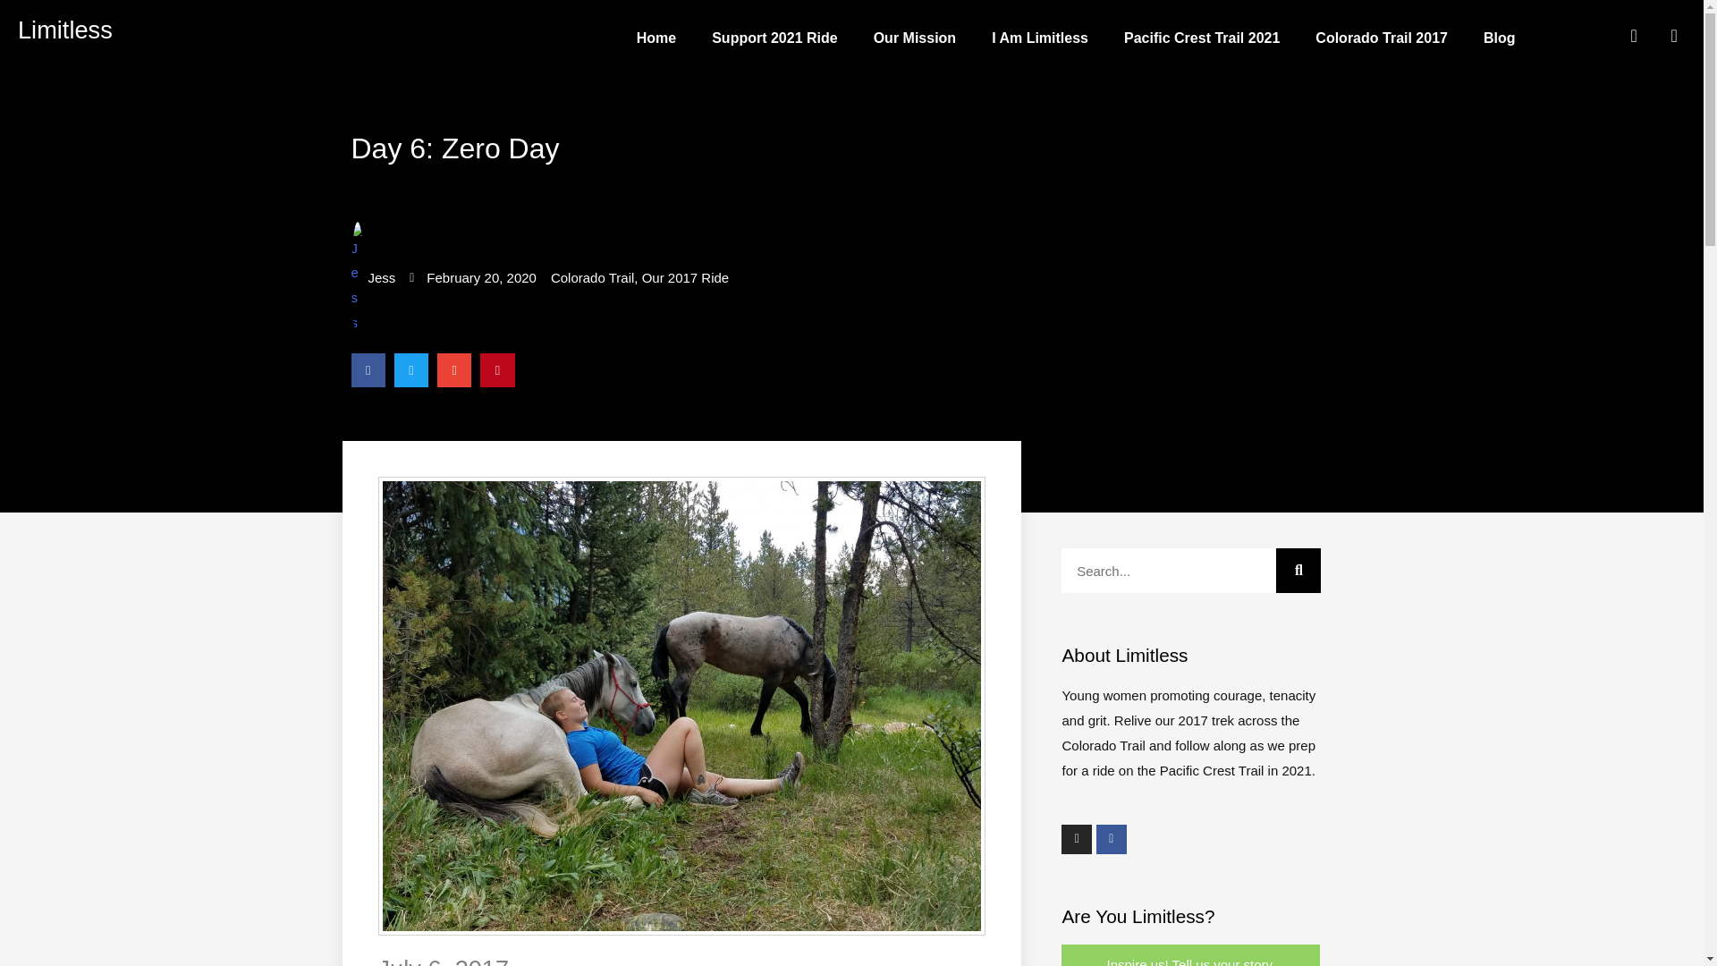 The width and height of the screenshot is (1717, 966). What do you see at coordinates (1168, 571) in the screenshot?
I see `Search` at bounding box center [1168, 571].